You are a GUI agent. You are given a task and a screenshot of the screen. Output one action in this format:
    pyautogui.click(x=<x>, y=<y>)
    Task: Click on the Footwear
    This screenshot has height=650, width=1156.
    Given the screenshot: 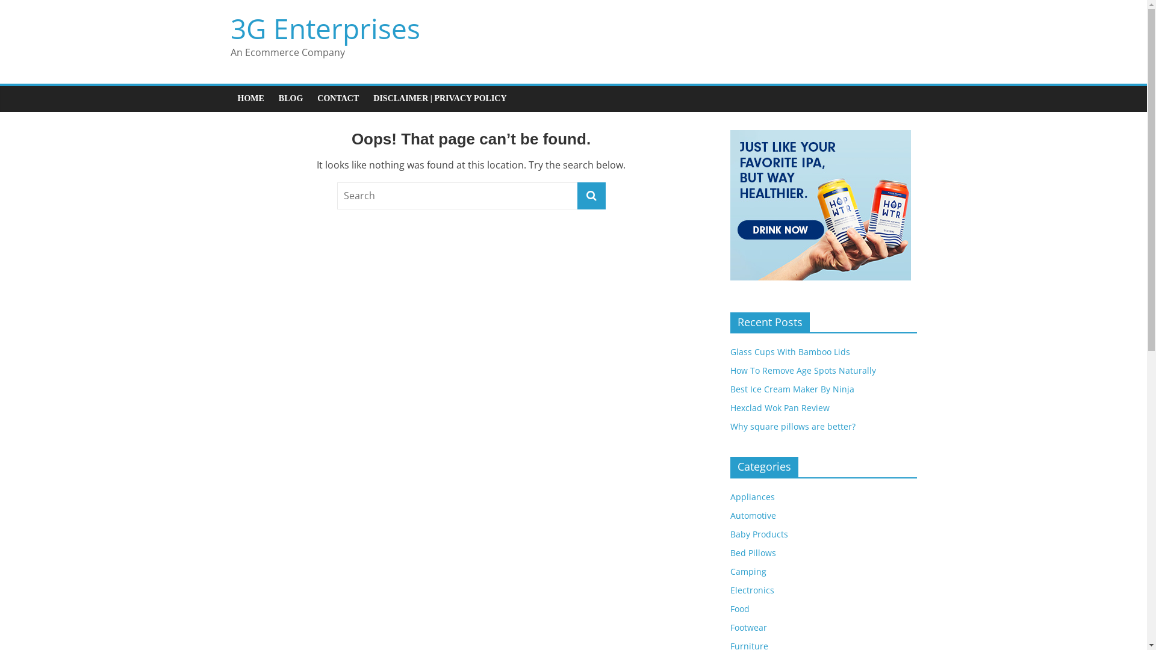 What is the action you would take?
    pyautogui.click(x=748, y=627)
    